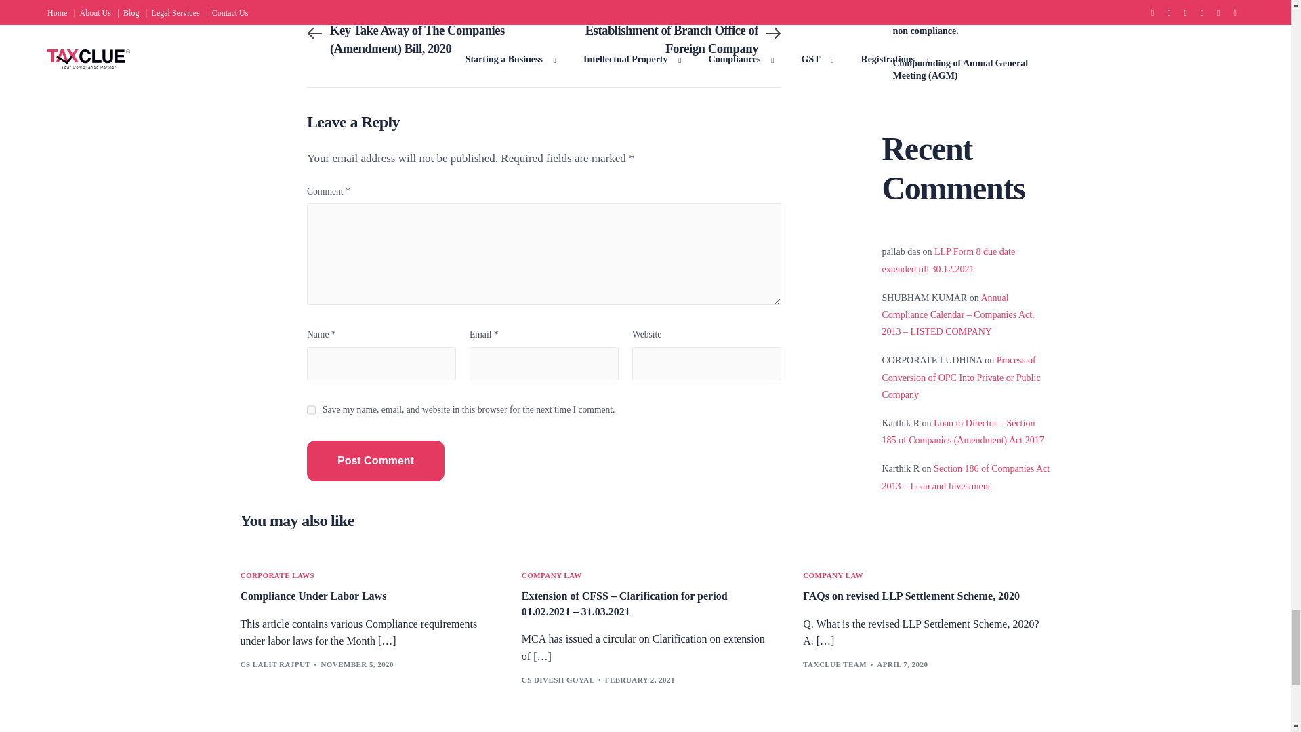  What do you see at coordinates (833, 575) in the screenshot?
I see `View Company Law posts` at bounding box center [833, 575].